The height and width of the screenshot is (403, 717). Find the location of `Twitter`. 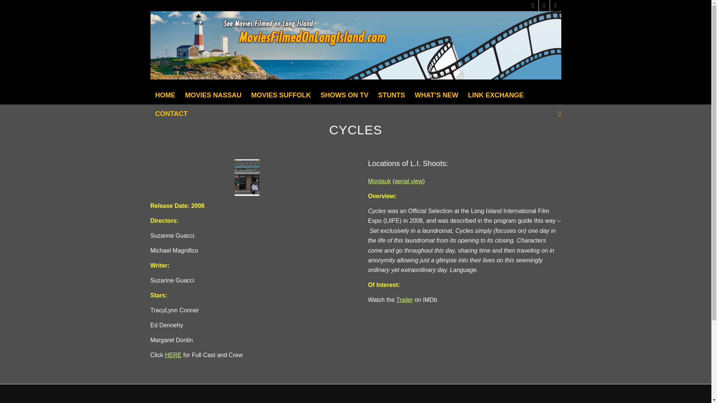

Twitter is located at coordinates (533, 6).